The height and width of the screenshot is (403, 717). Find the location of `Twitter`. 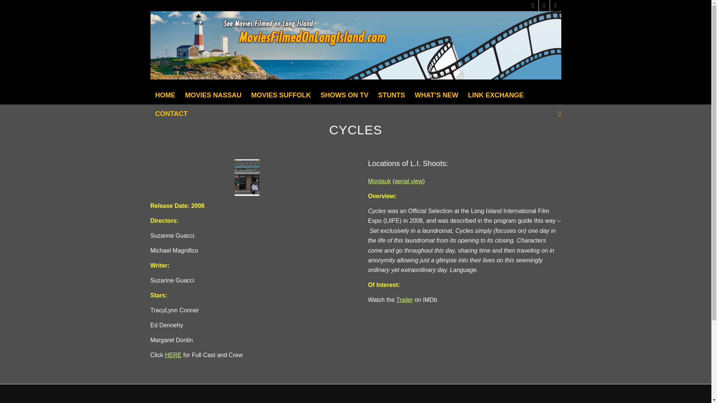

Twitter is located at coordinates (533, 6).